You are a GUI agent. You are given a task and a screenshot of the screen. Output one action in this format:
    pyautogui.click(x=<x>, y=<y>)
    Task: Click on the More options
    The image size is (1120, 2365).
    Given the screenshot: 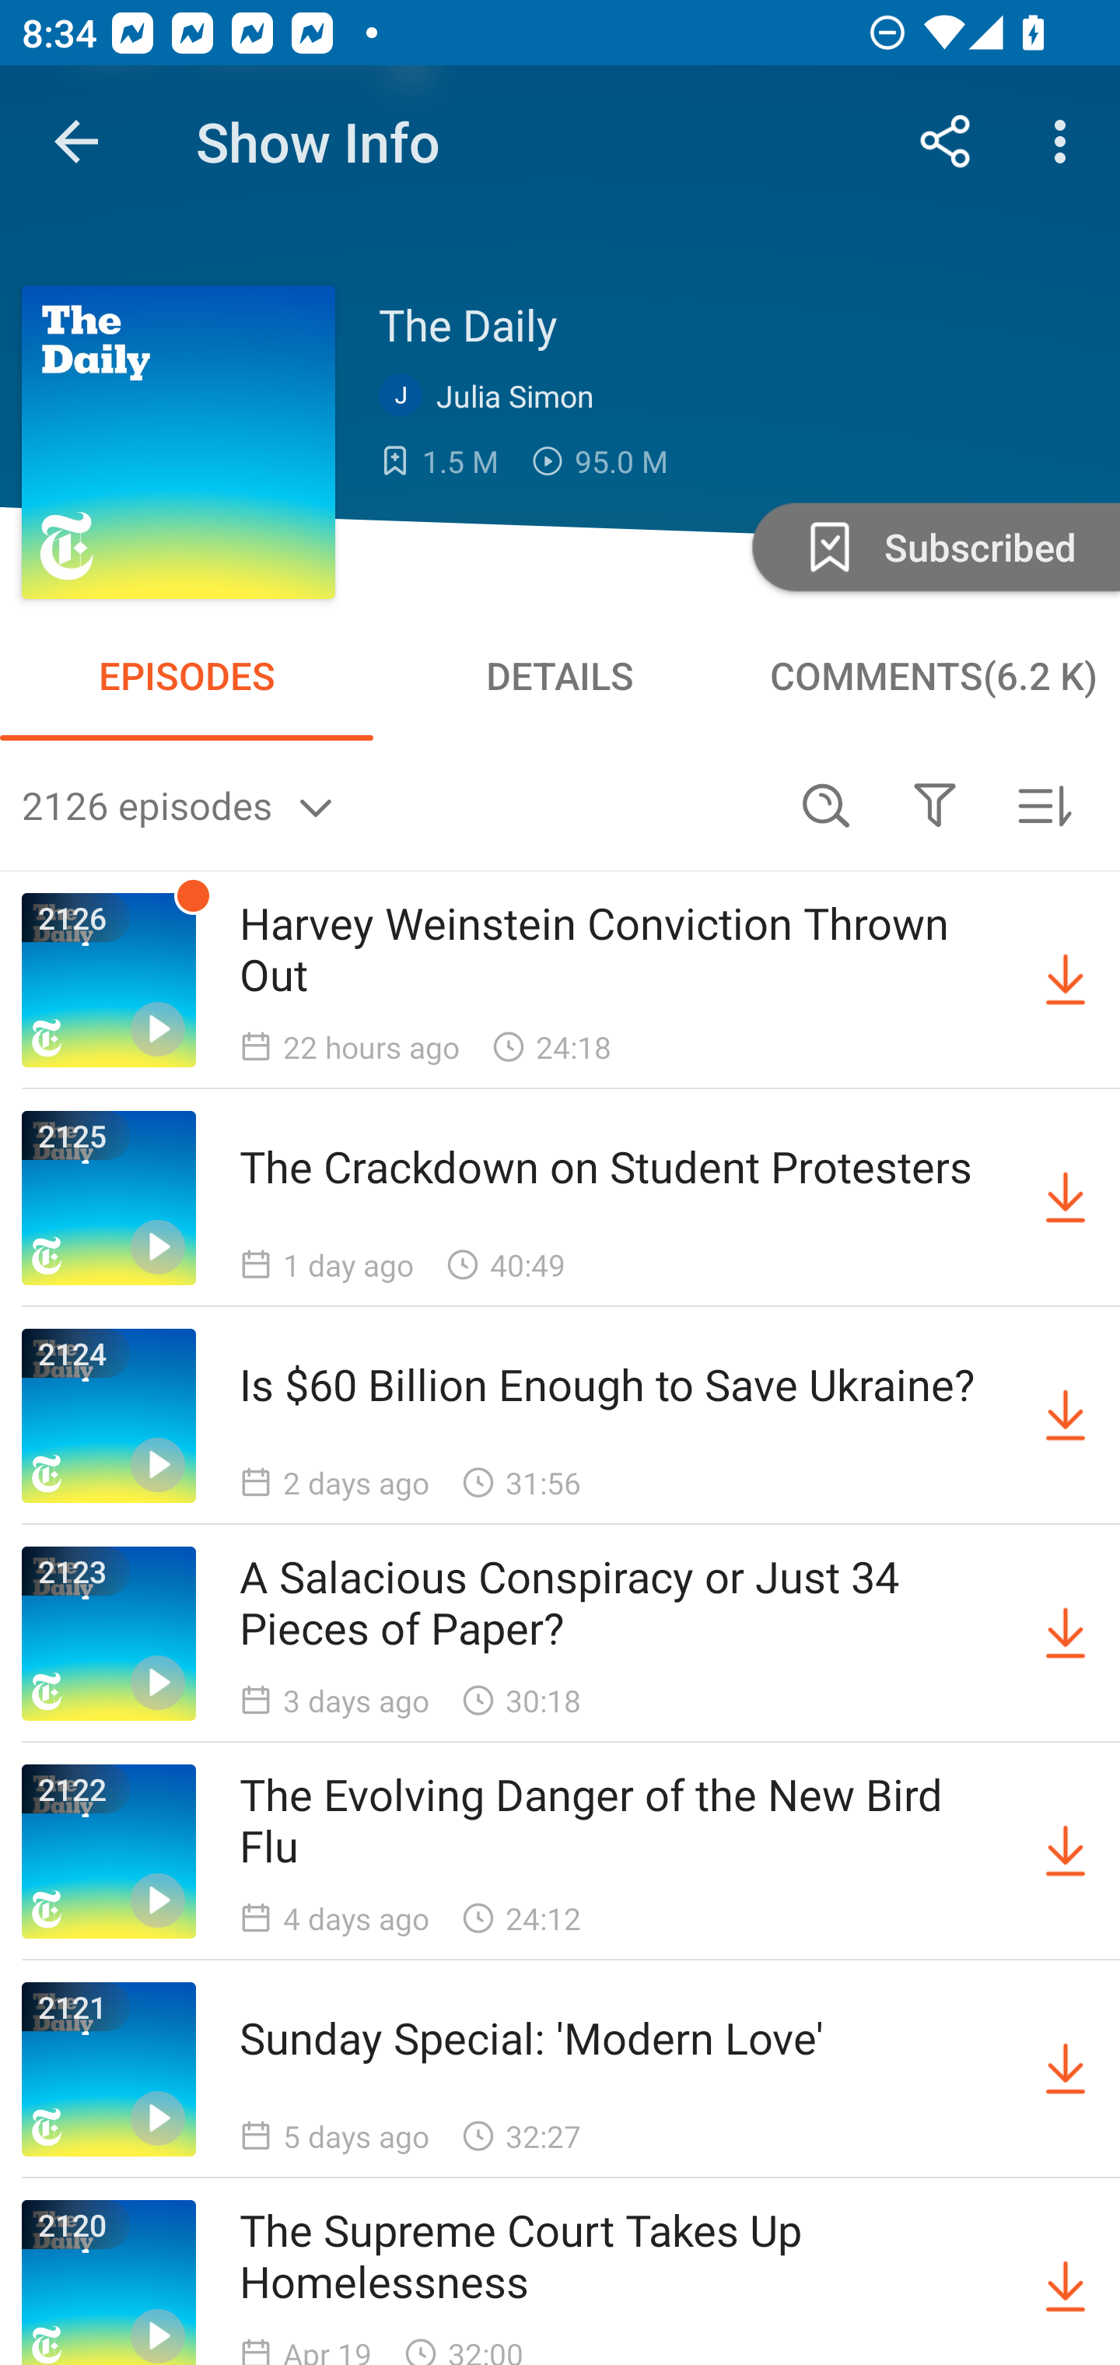 What is the action you would take?
    pyautogui.click(x=1066, y=142)
    